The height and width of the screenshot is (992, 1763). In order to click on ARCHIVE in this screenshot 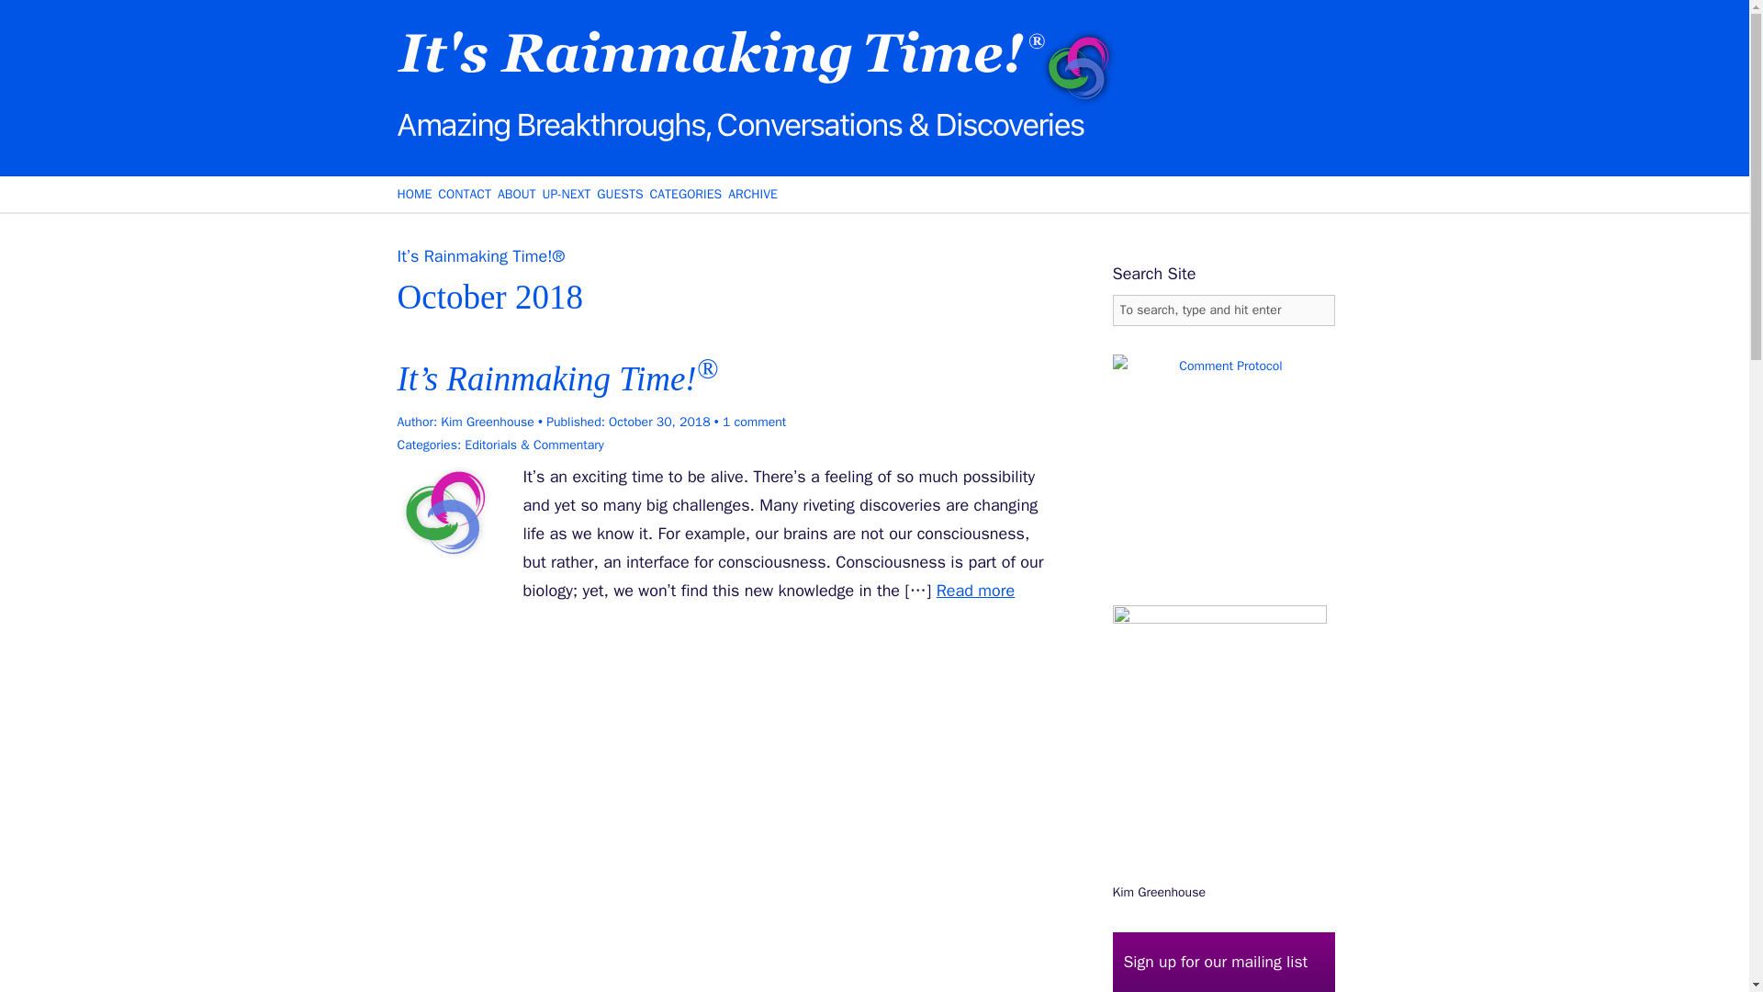, I will do `click(752, 195)`.